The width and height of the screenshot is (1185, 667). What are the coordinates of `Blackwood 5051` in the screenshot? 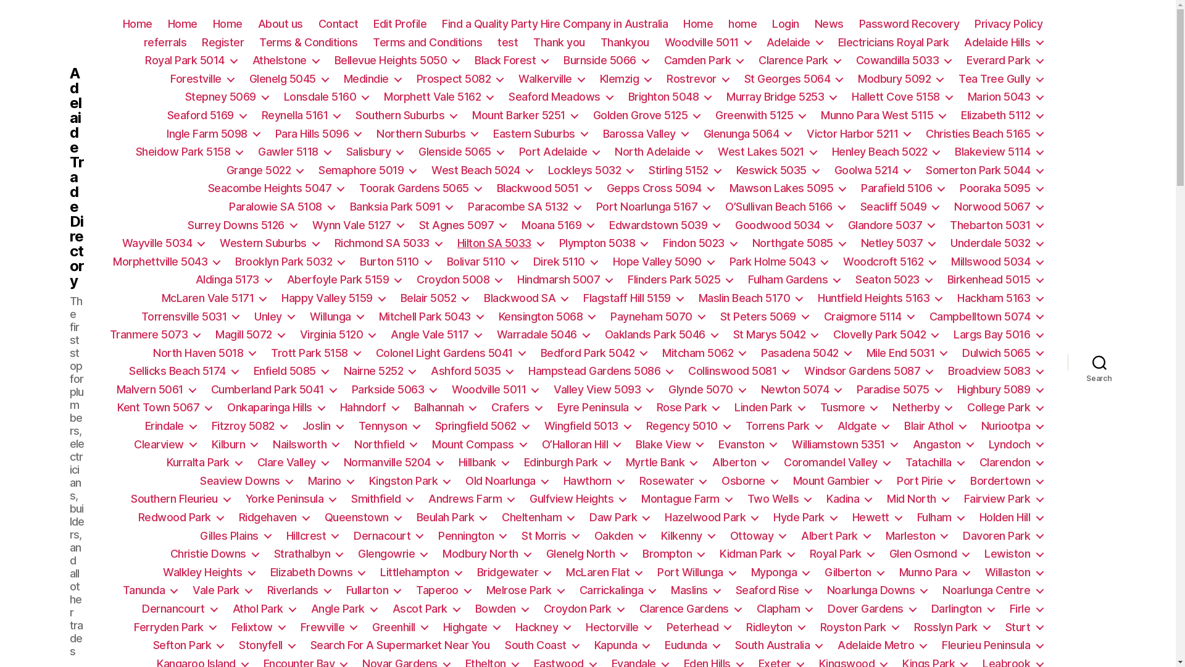 It's located at (544, 188).